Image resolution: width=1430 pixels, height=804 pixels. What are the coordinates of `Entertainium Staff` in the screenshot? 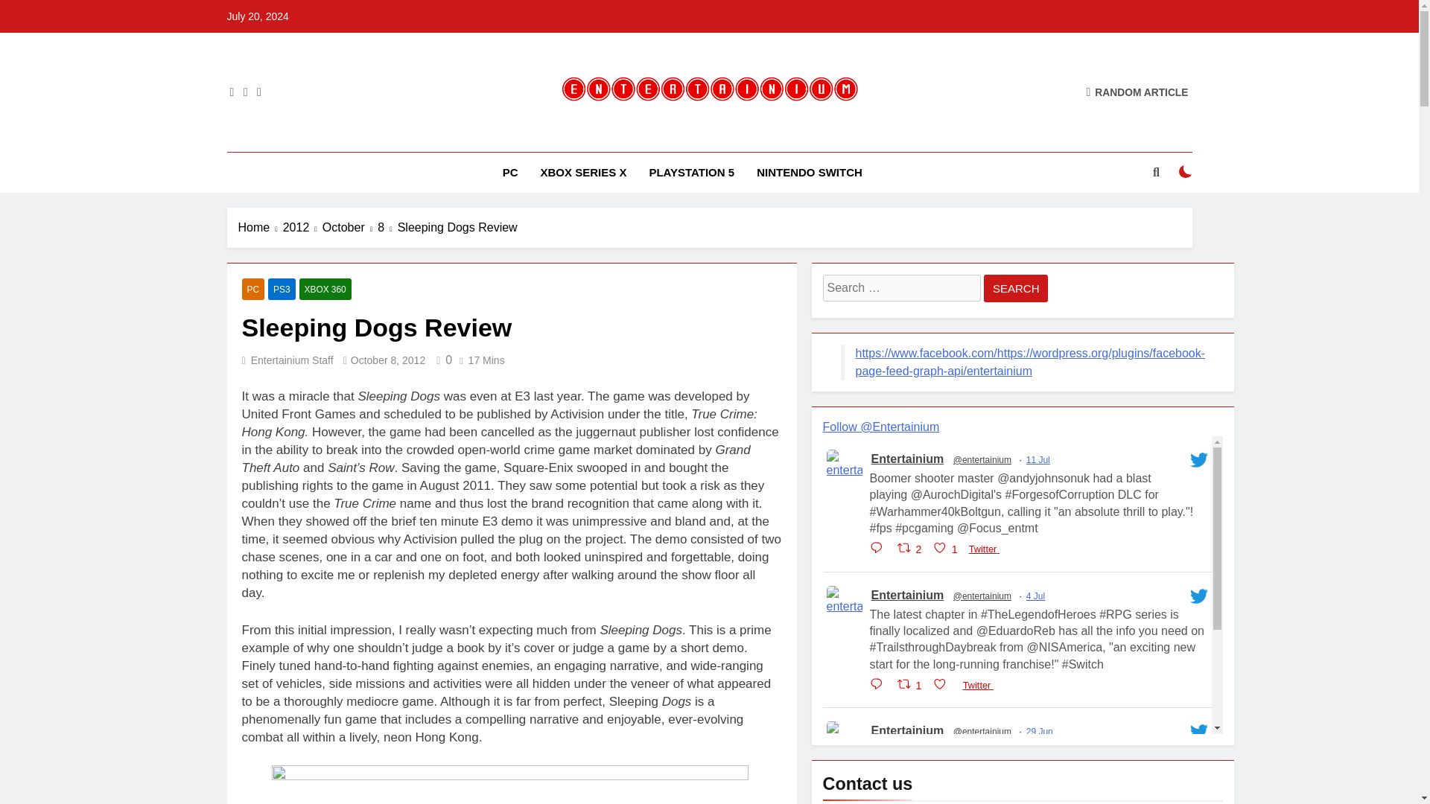 It's located at (292, 360).